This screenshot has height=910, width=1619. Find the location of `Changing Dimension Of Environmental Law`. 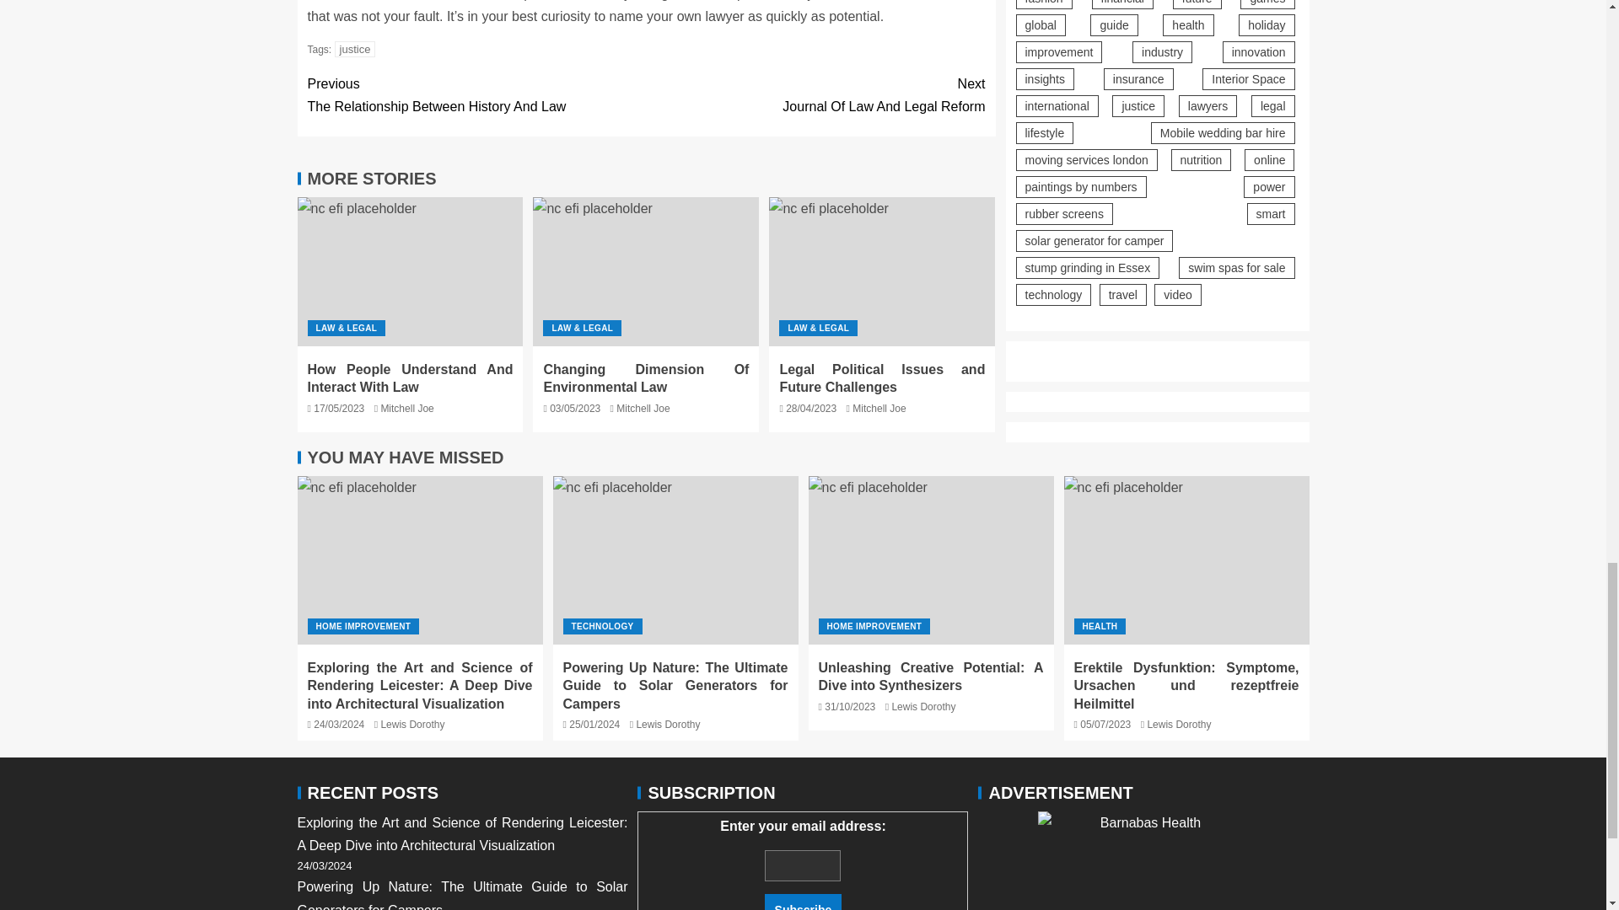

Changing Dimension Of Environmental Law is located at coordinates (646, 271).